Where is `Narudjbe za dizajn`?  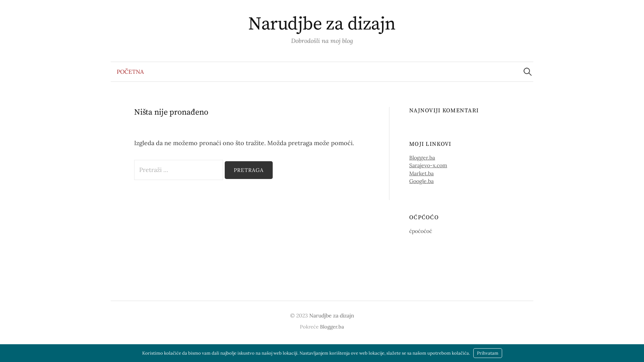
Narudjbe za dizajn is located at coordinates (322, 24).